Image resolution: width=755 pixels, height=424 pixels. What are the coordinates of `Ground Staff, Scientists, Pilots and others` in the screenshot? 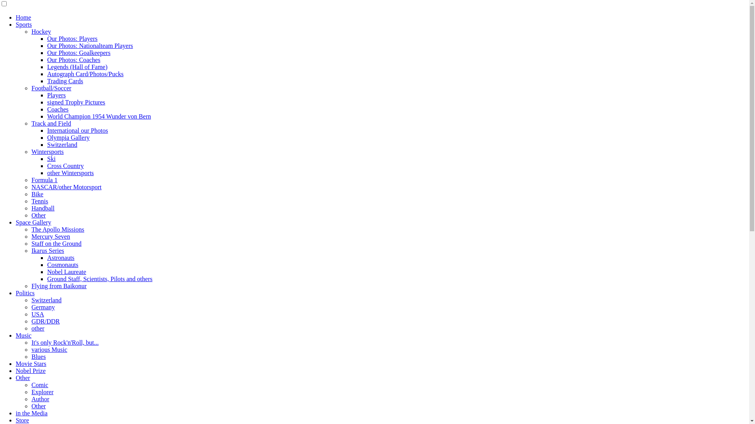 It's located at (100, 279).